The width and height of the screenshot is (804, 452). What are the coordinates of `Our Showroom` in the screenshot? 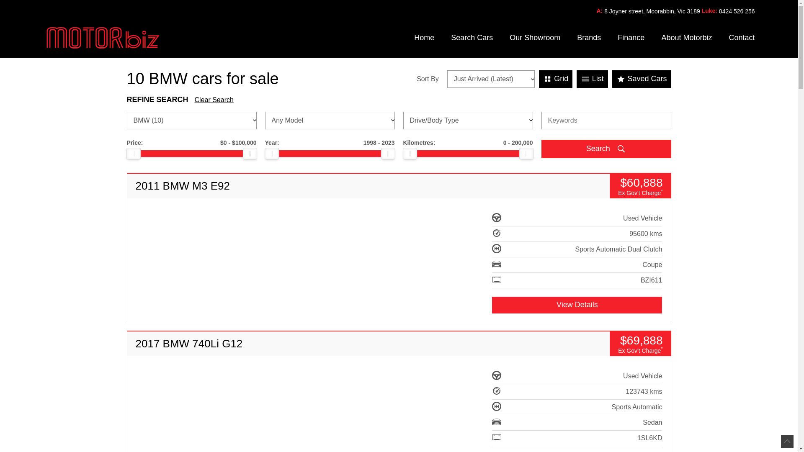 It's located at (535, 38).